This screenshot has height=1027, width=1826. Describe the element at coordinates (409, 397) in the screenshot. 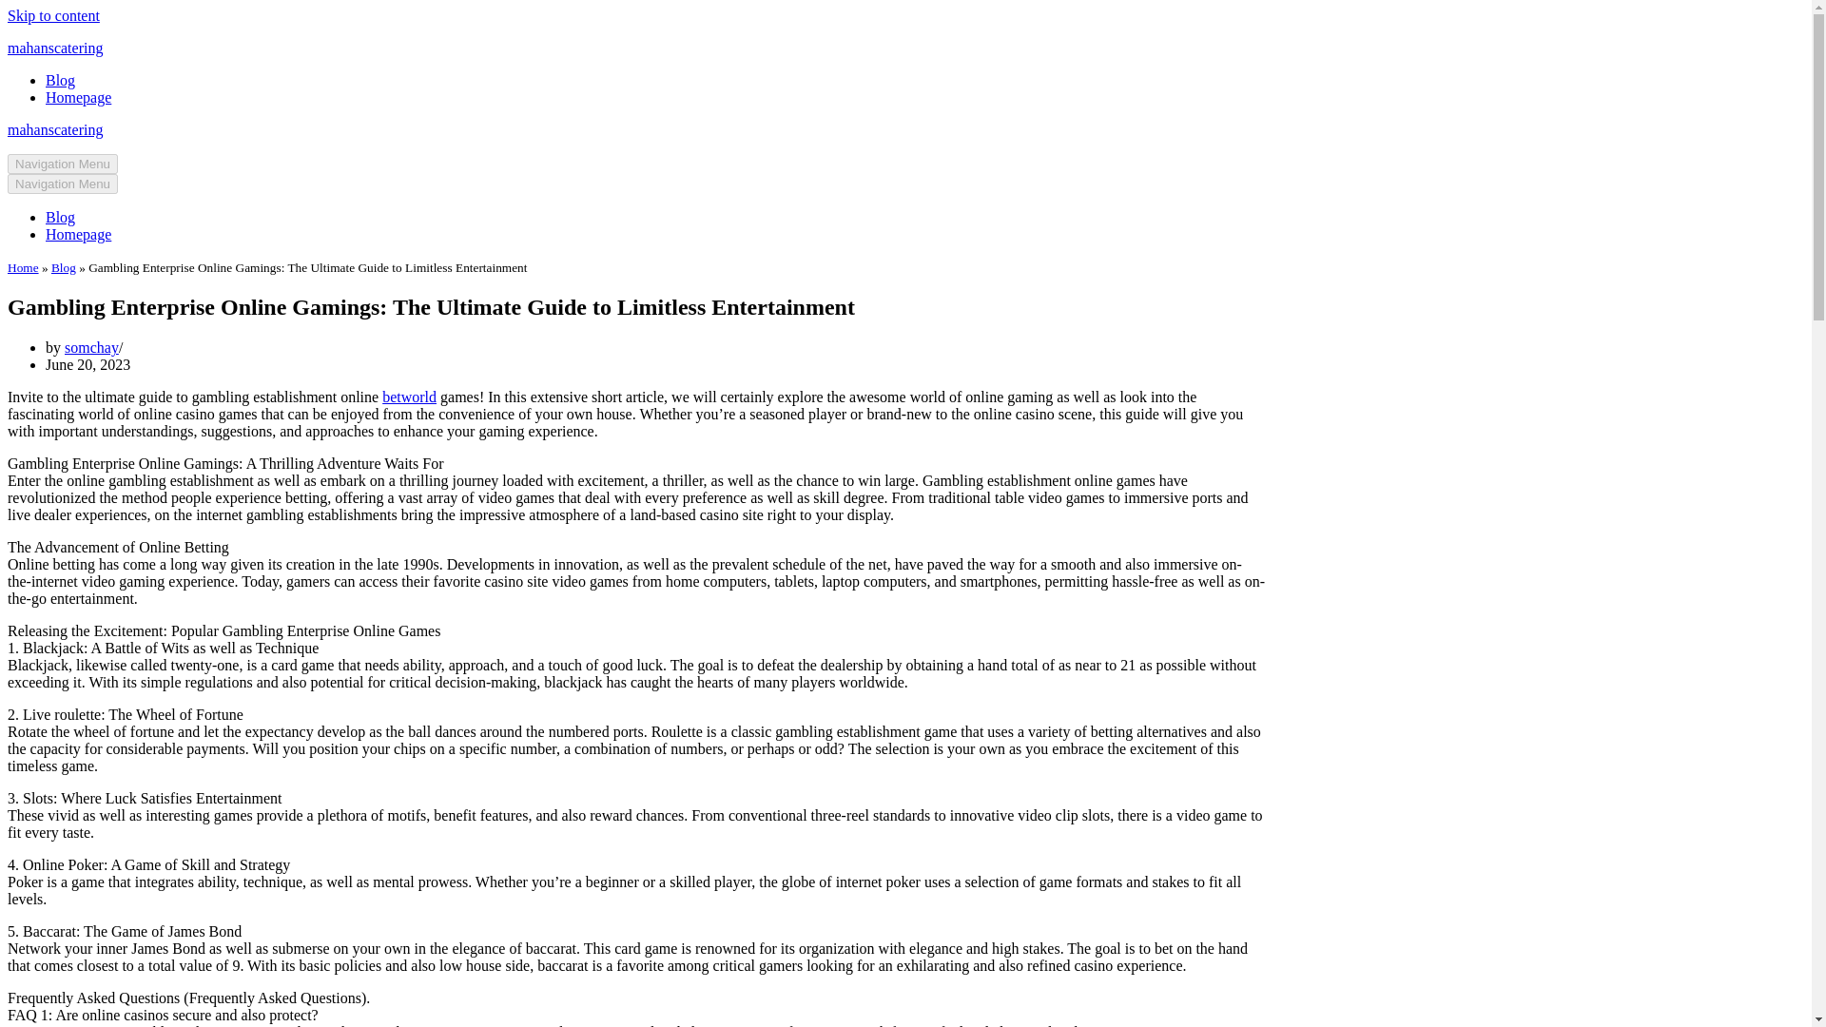

I see `betworld` at that location.